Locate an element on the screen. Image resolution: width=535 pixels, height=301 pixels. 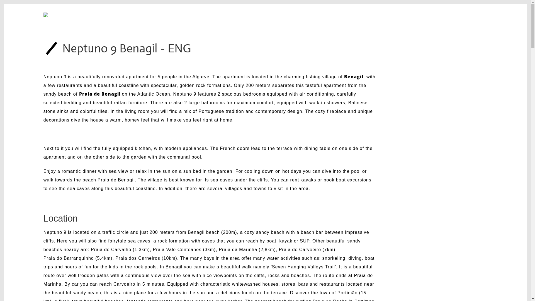
Praia do Barranquinho  is located at coordinates (70, 258).